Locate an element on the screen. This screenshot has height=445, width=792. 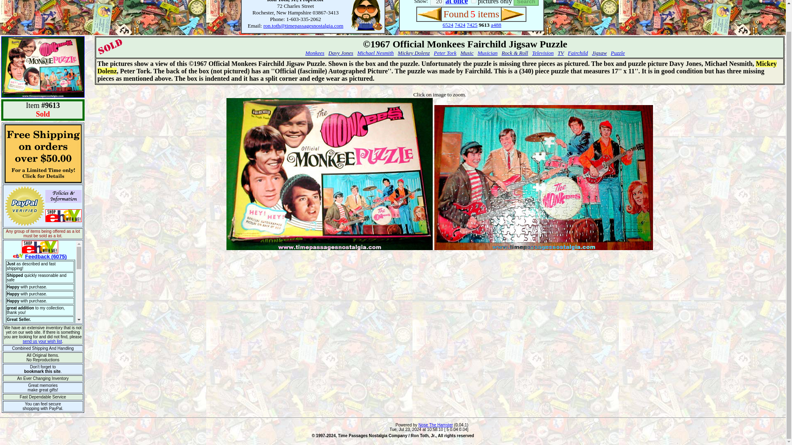
Search is located at coordinates (526, 3).